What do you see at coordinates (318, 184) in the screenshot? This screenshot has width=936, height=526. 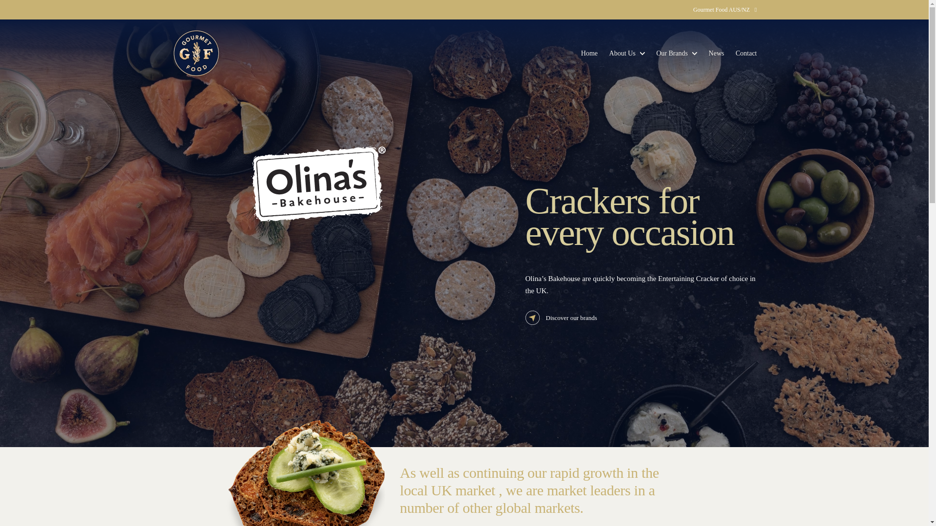 I see `Olinas` at bounding box center [318, 184].